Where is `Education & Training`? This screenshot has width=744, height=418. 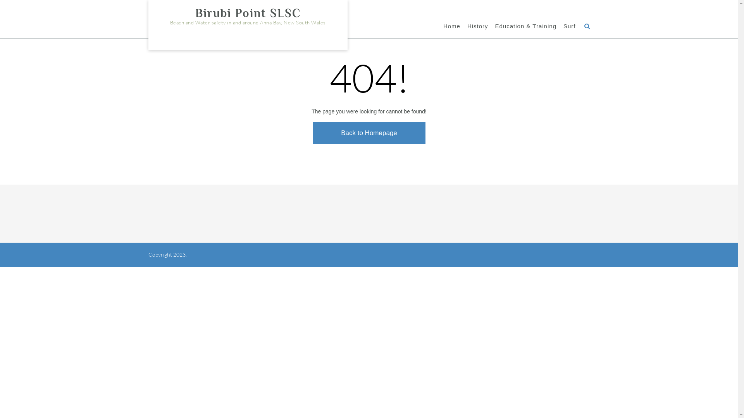
Education & Training is located at coordinates (526, 26).